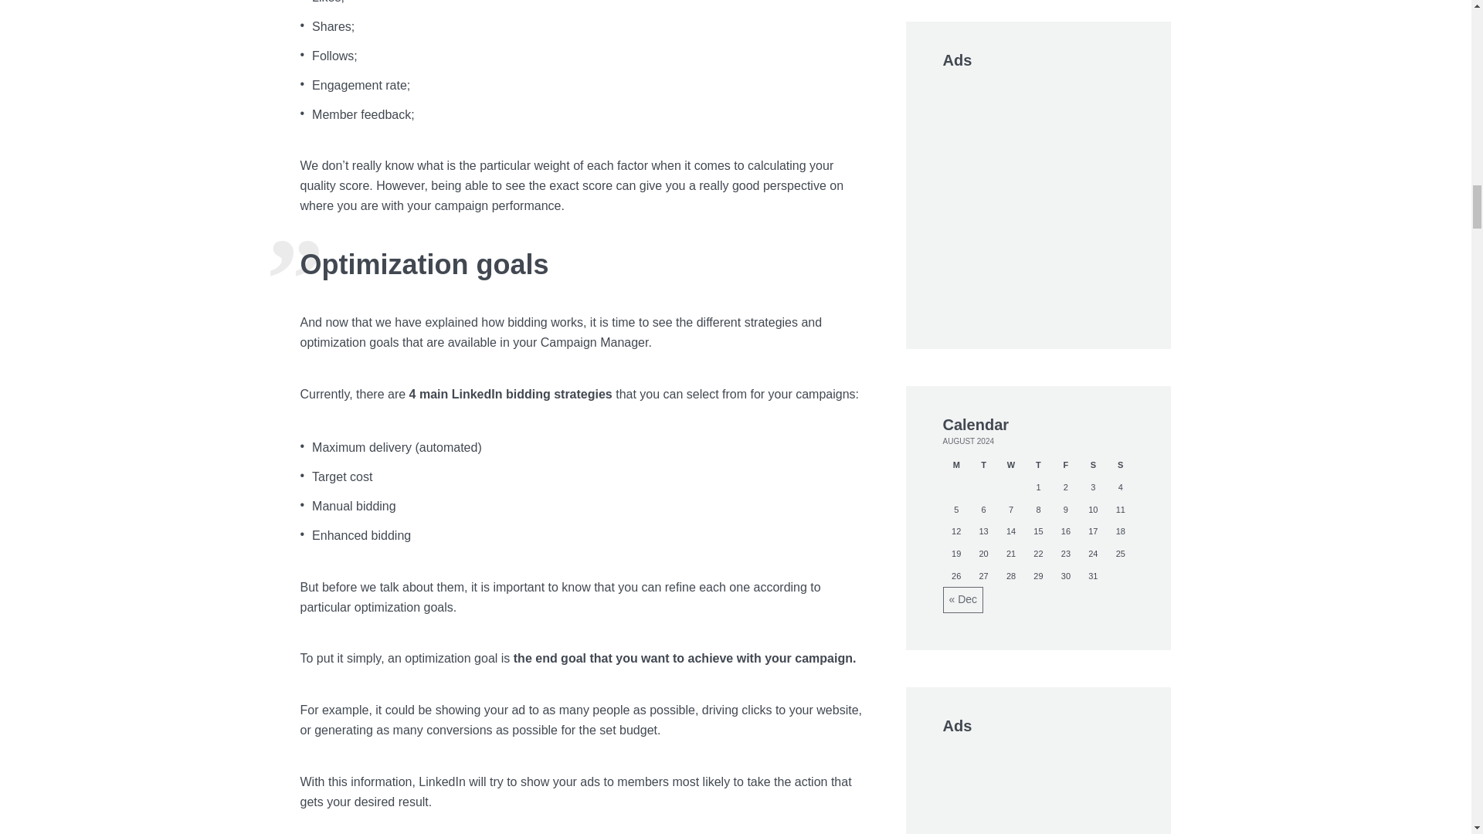  I want to click on Thursday, so click(1038, 465).